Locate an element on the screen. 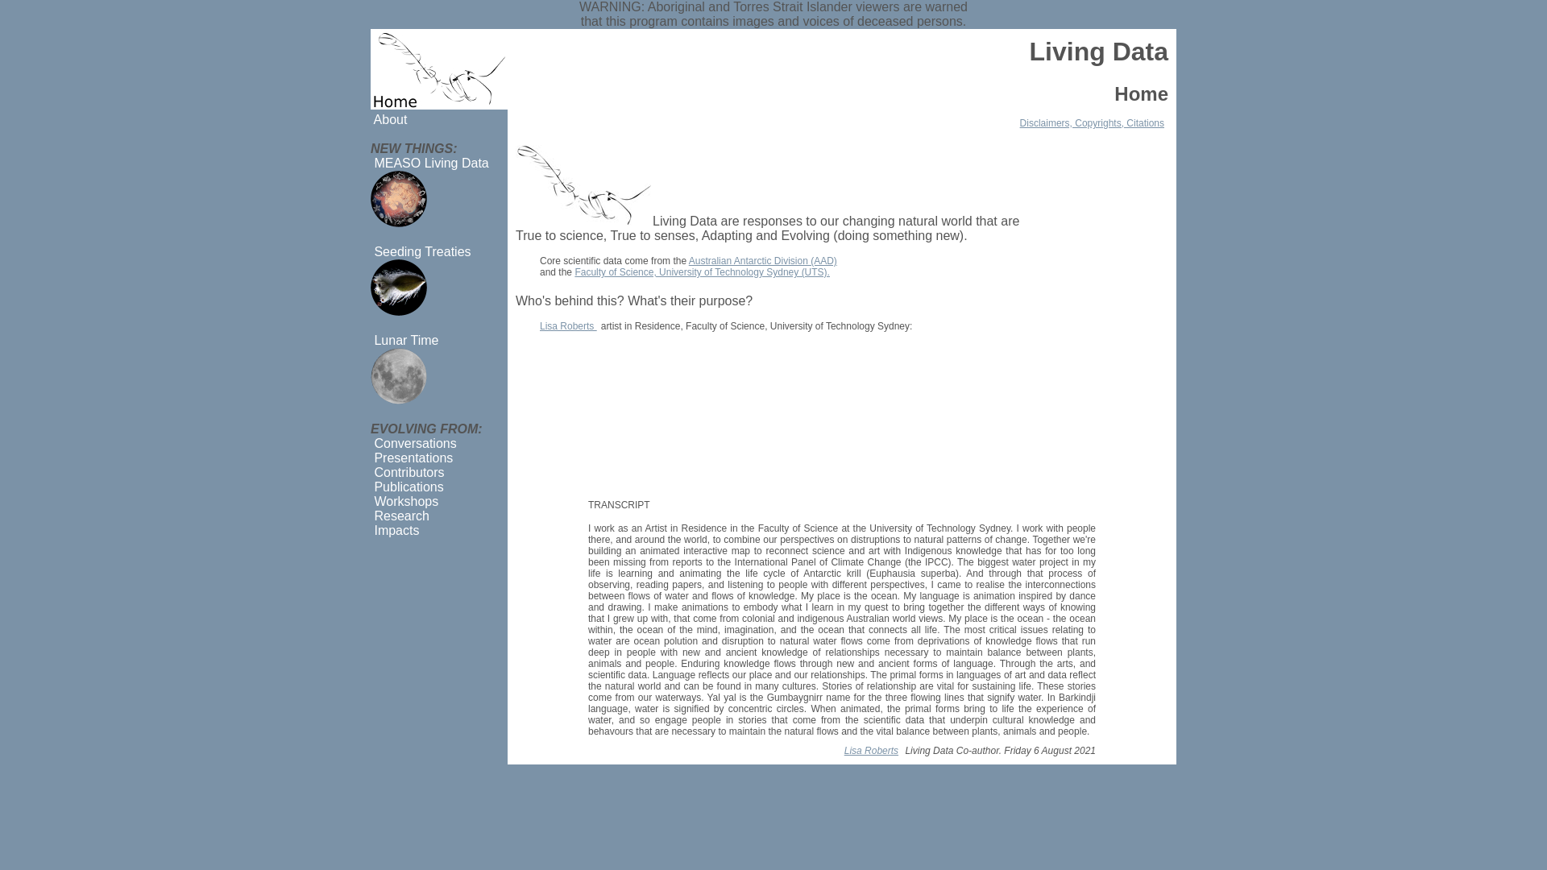   Conversations is located at coordinates (414, 443).